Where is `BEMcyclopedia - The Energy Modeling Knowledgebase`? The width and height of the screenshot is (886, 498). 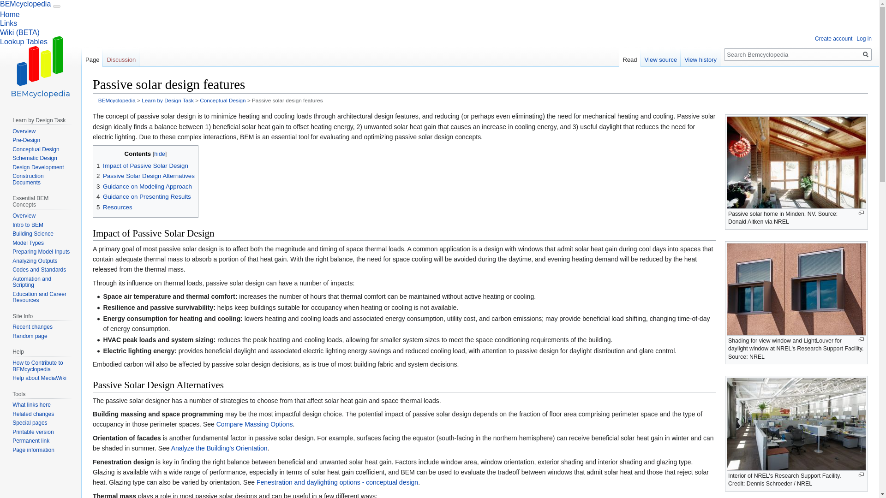
BEMcyclopedia - The Energy Modeling Knowledgebase is located at coordinates (117, 100).